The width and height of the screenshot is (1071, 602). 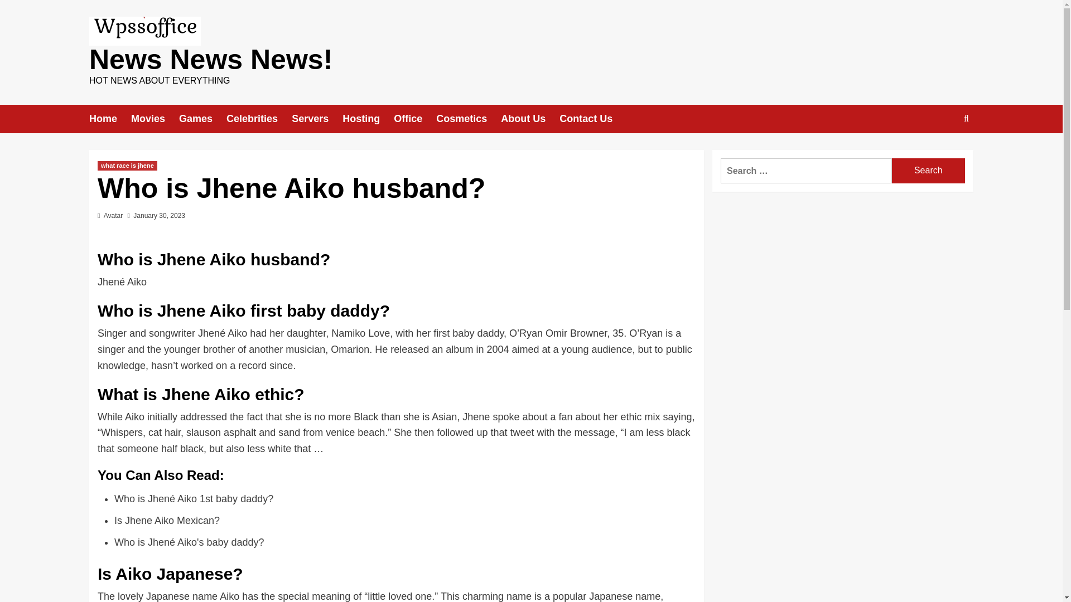 I want to click on Servers, so click(x=317, y=118).